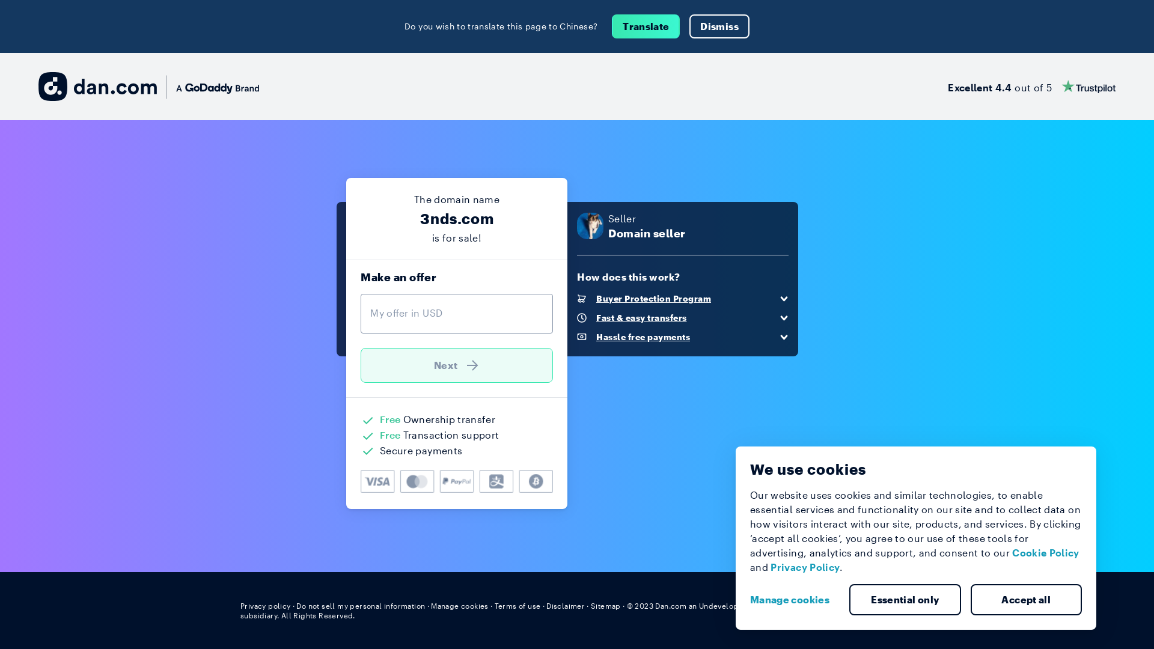 Image resolution: width=1154 pixels, height=649 pixels. I want to click on Cookie Policy, so click(1046, 553).